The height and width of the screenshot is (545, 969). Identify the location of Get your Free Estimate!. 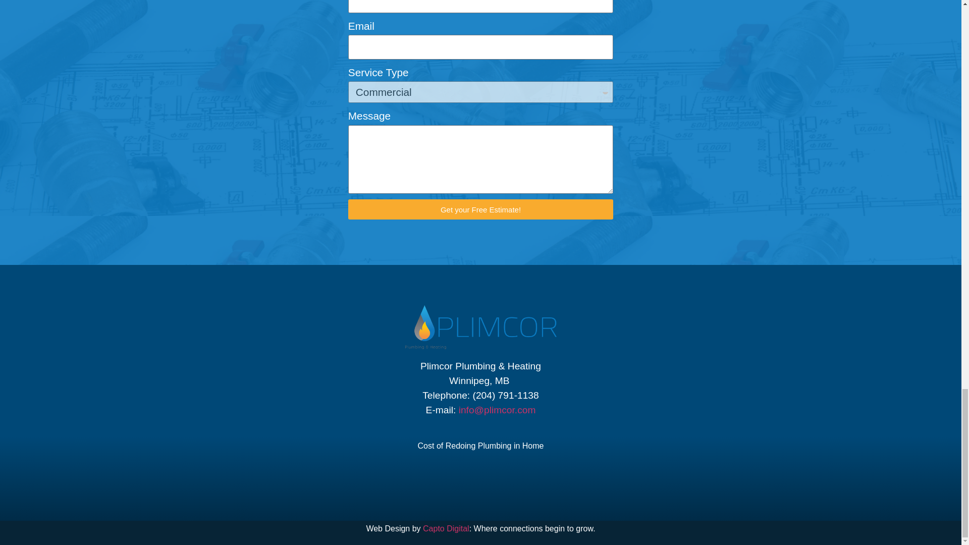
(480, 209).